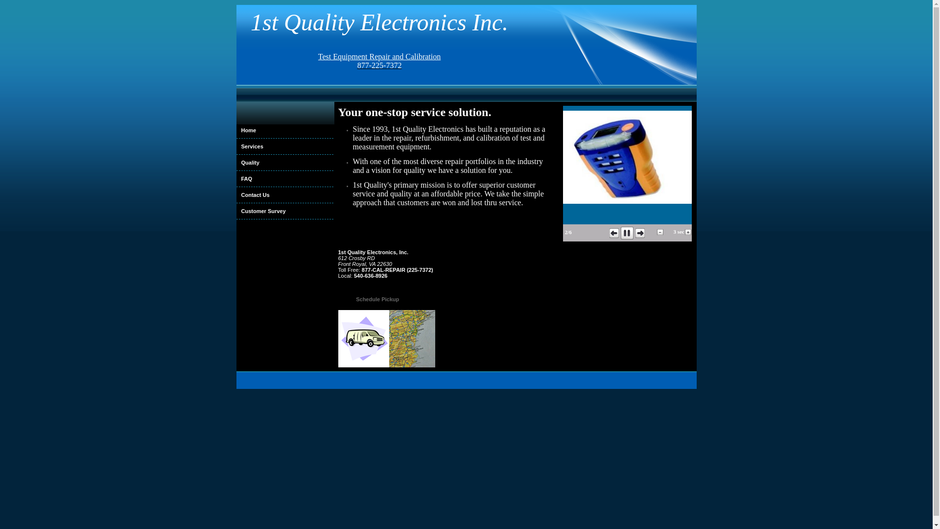  Describe the element at coordinates (660, 232) in the screenshot. I see `minus` at that location.